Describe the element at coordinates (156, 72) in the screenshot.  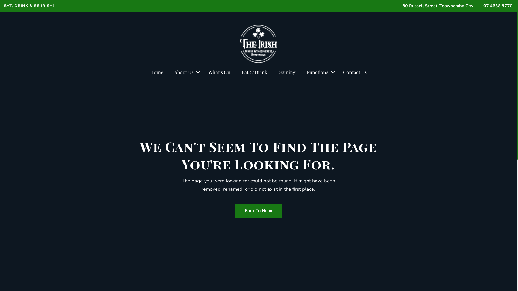
I see `Home` at that location.